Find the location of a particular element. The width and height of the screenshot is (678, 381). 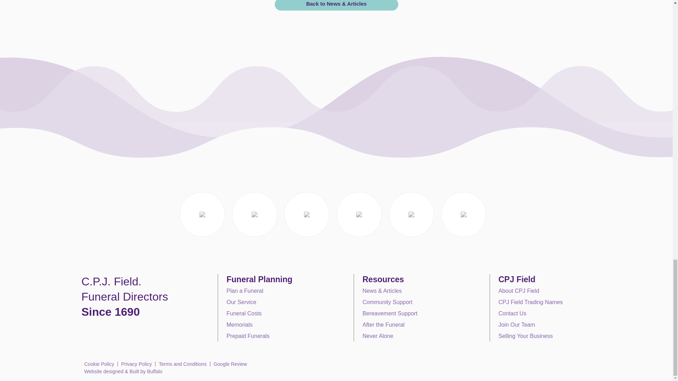

Instagram is located at coordinates (104, 331).